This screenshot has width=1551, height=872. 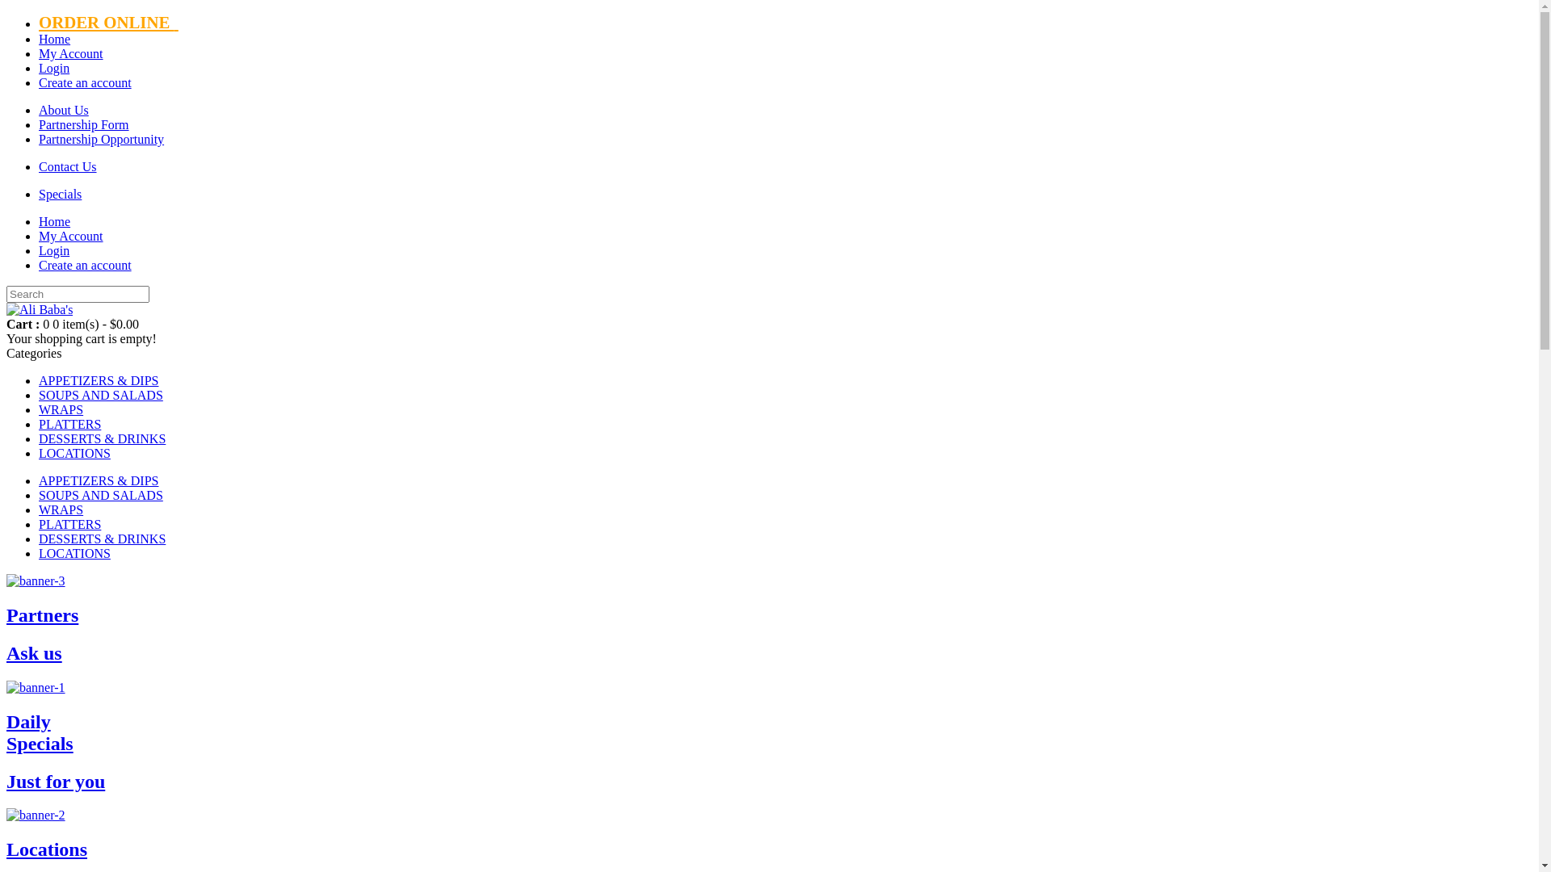 I want to click on Create an account, so click(x=86, y=265).